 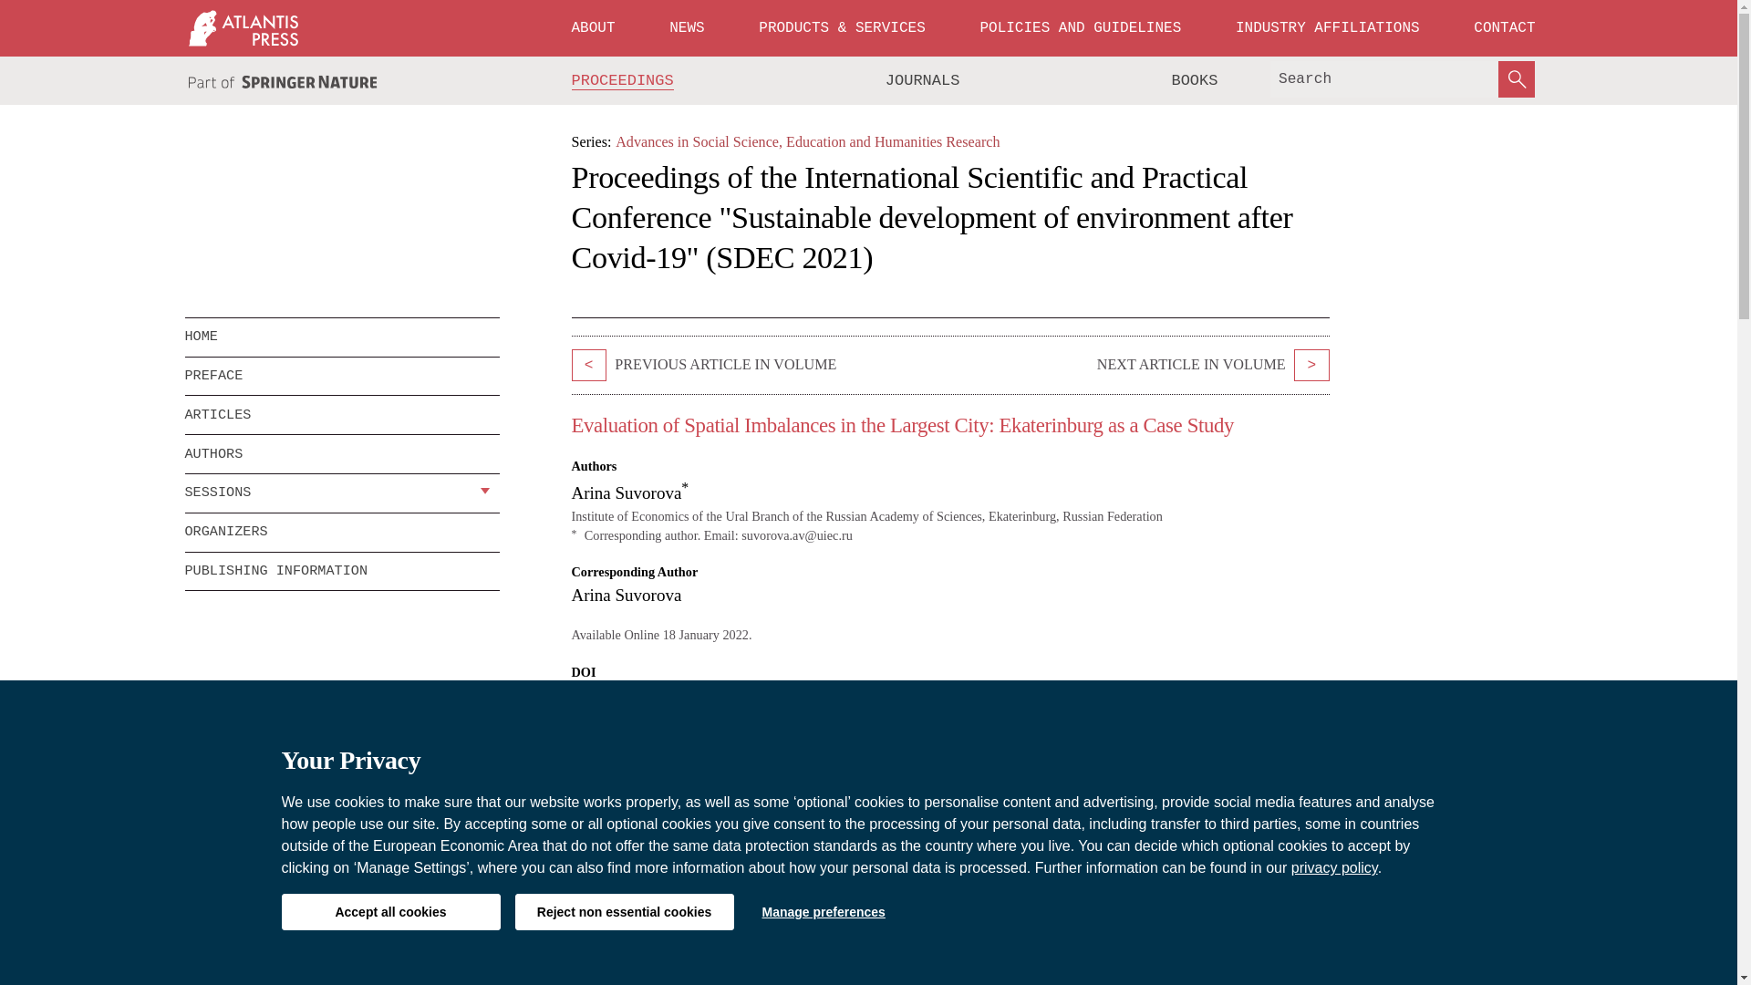 I want to click on Manage preferences, so click(x=823, y=911).